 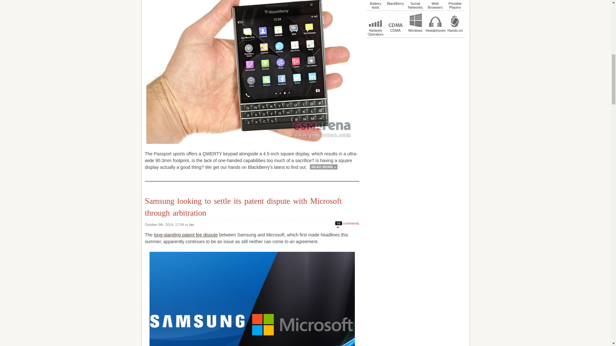 I want to click on Ian, so click(x=191, y=225).